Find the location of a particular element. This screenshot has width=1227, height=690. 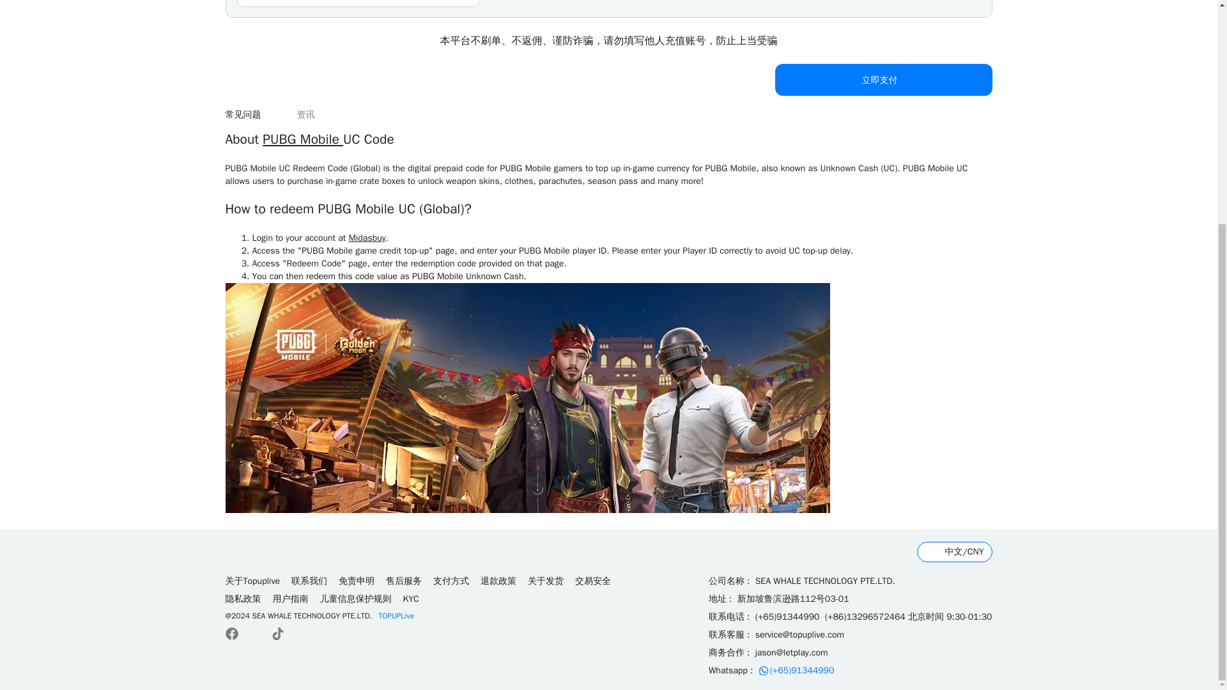

PUBG Mobile  is located at coordinates (303, 139).